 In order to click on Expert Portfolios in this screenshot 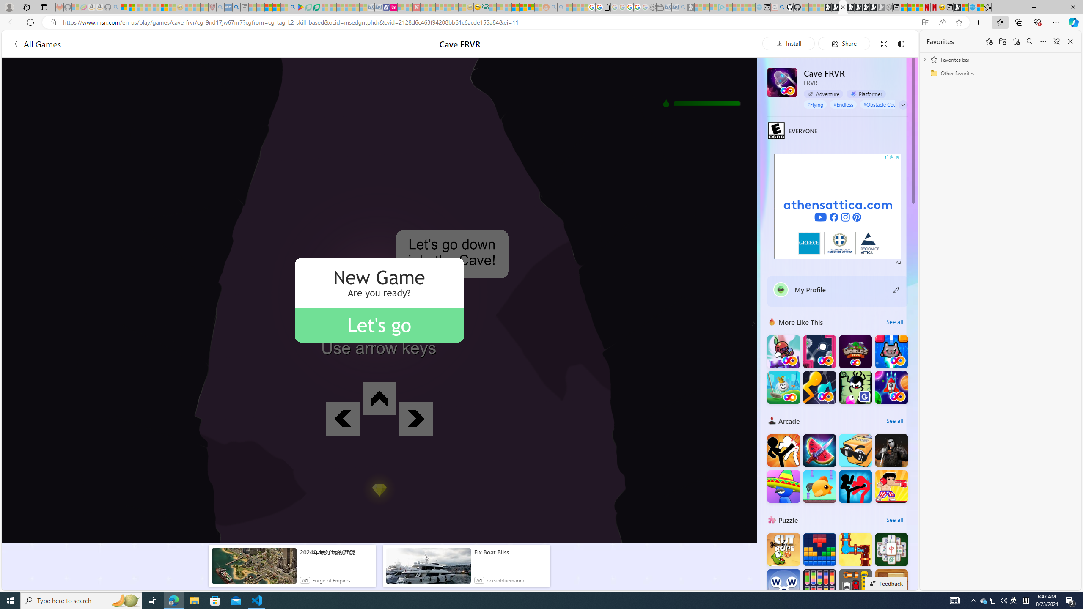, I will do `click(515, 7)`.